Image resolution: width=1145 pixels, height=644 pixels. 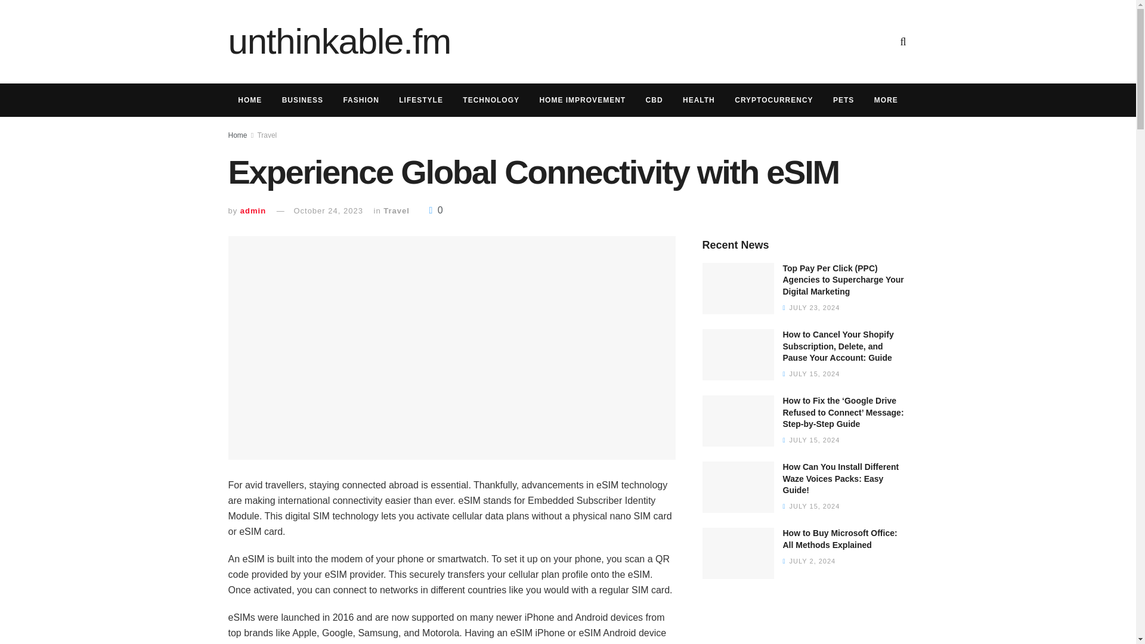 What do you see at coordinates (302, 100) in the screenshot?
I see `BUSINESS` at bounding box center [302, 100].